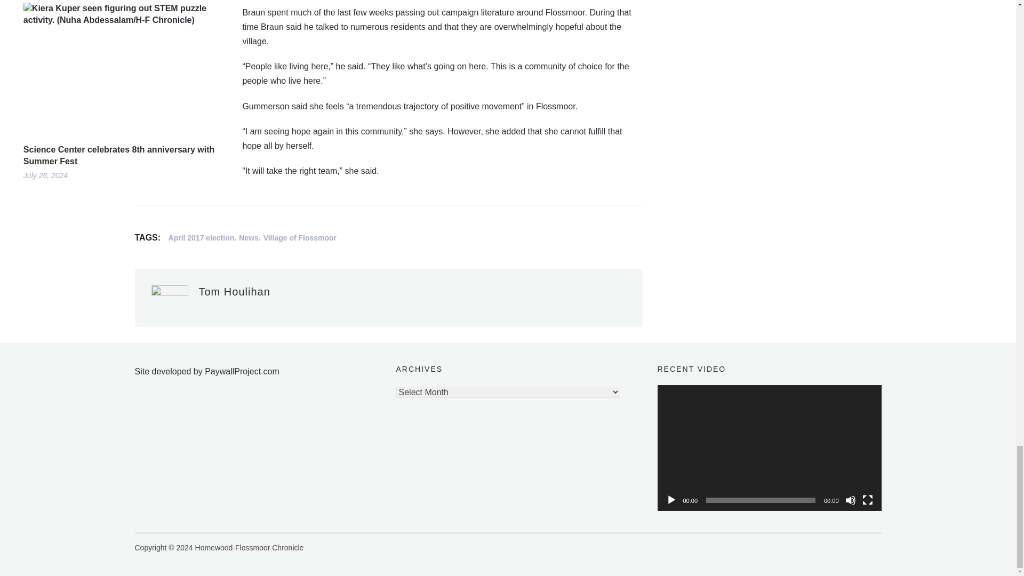  I want to click on Fullscreen, so click(867, 500).